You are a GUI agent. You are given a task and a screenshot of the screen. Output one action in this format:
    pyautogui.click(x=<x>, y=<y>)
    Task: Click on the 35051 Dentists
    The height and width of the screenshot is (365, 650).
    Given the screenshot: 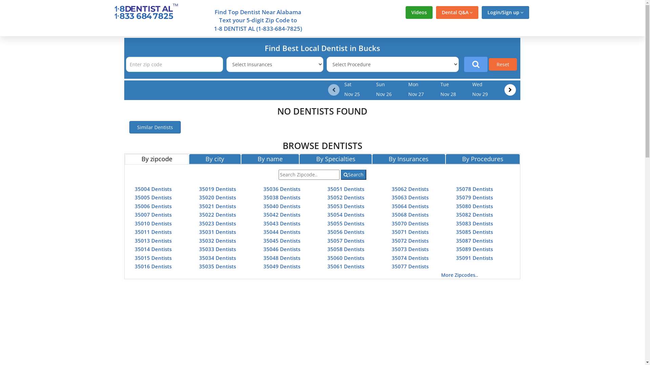 What is the action you would take?
    pyautogui.click(x=346, y=189)
    